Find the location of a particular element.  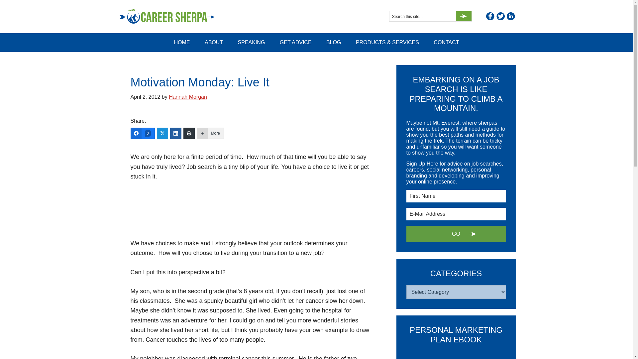

More is located at coordinates (210, 133).